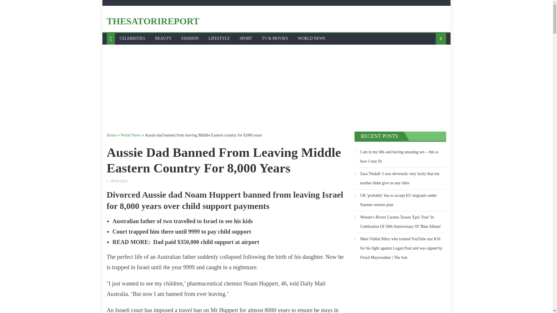 This screenshot has width=557, height=313. Describe the element at coordinates (432, 58) in the screenshot. I see `Search` at that location.